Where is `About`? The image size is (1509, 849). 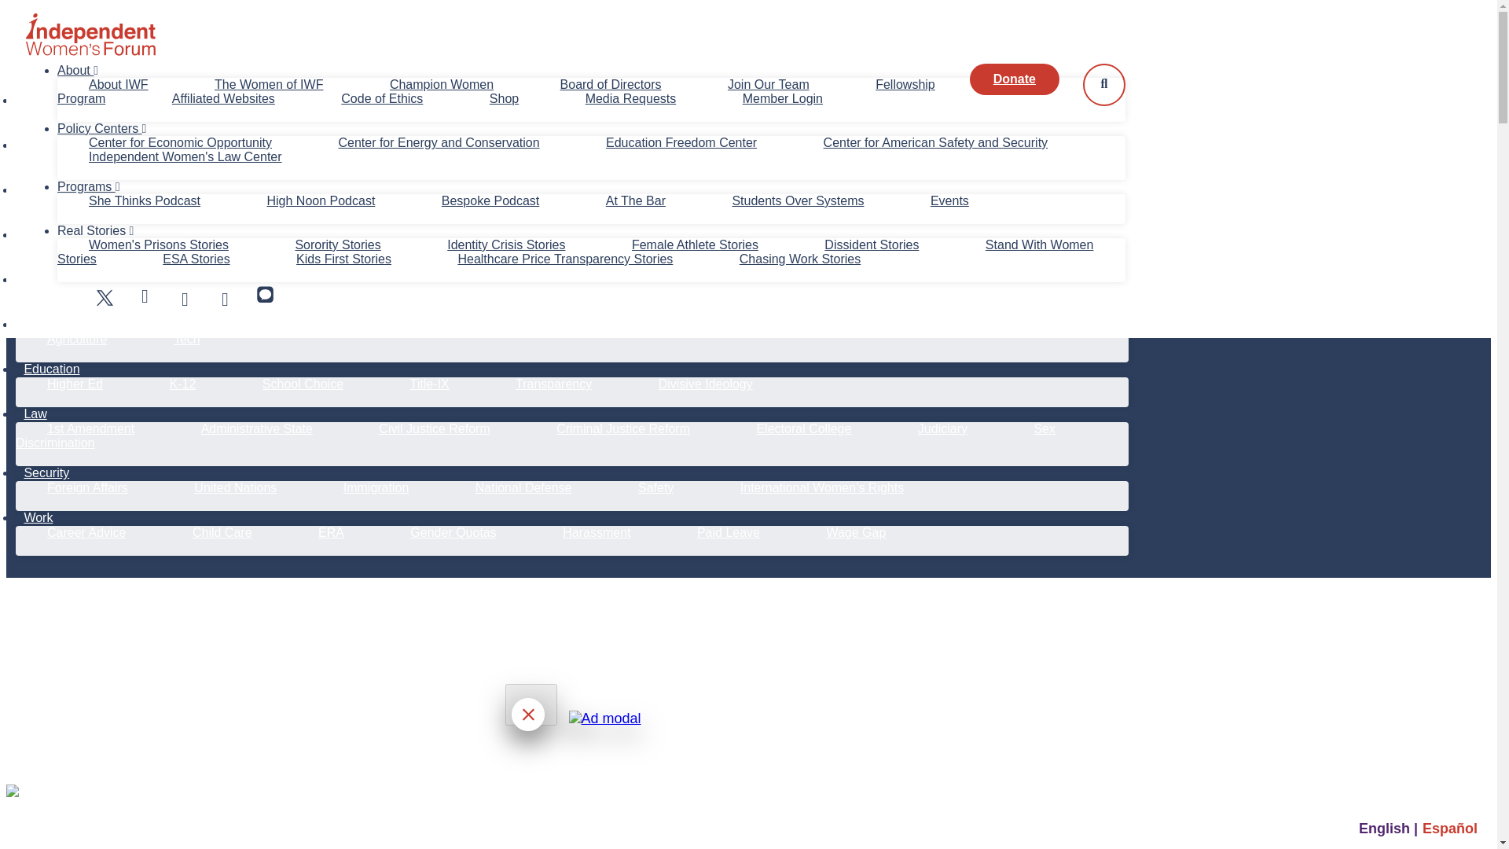 About is located at coordinates (77, 71).